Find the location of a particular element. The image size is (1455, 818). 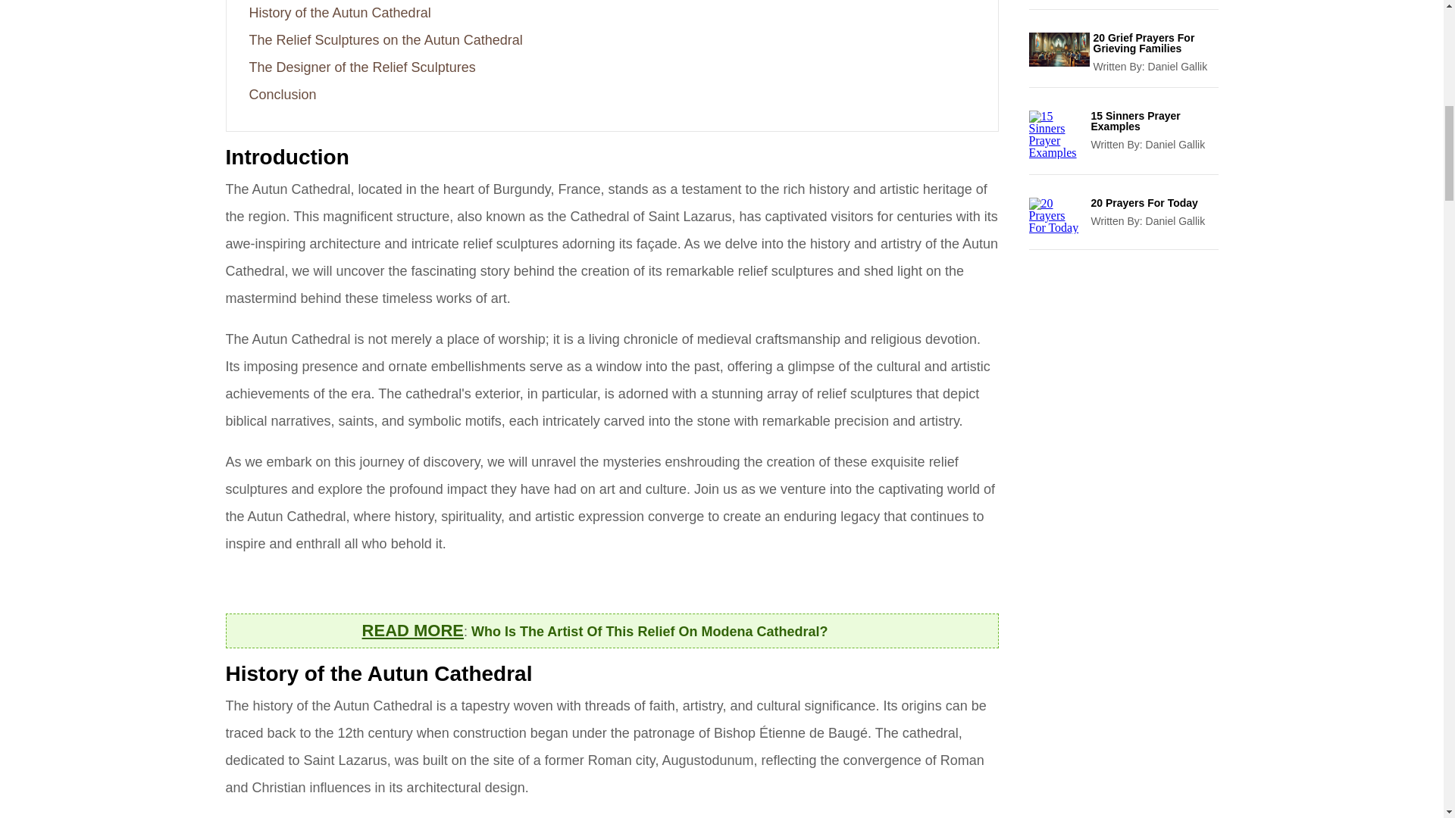

Conclusion is located at coordinates (282, 94).